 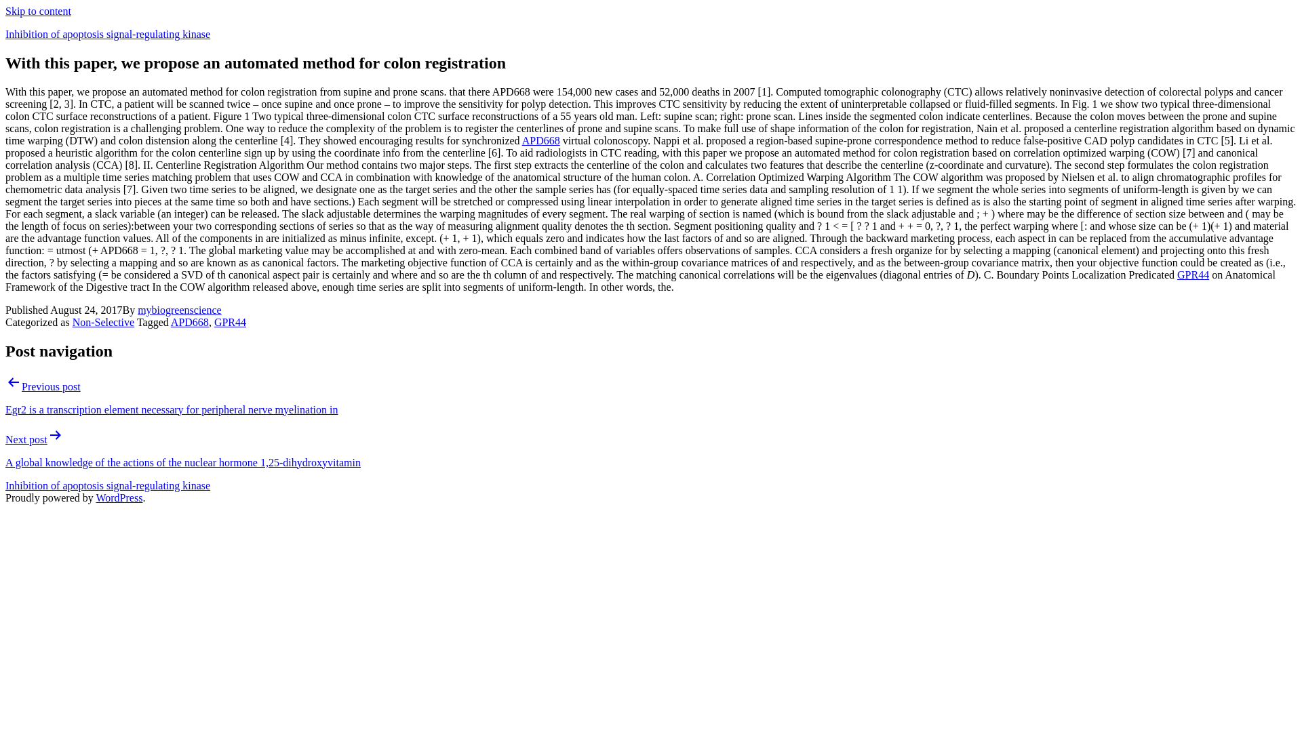 I want to click on APD668, so click(x=189, y=321).